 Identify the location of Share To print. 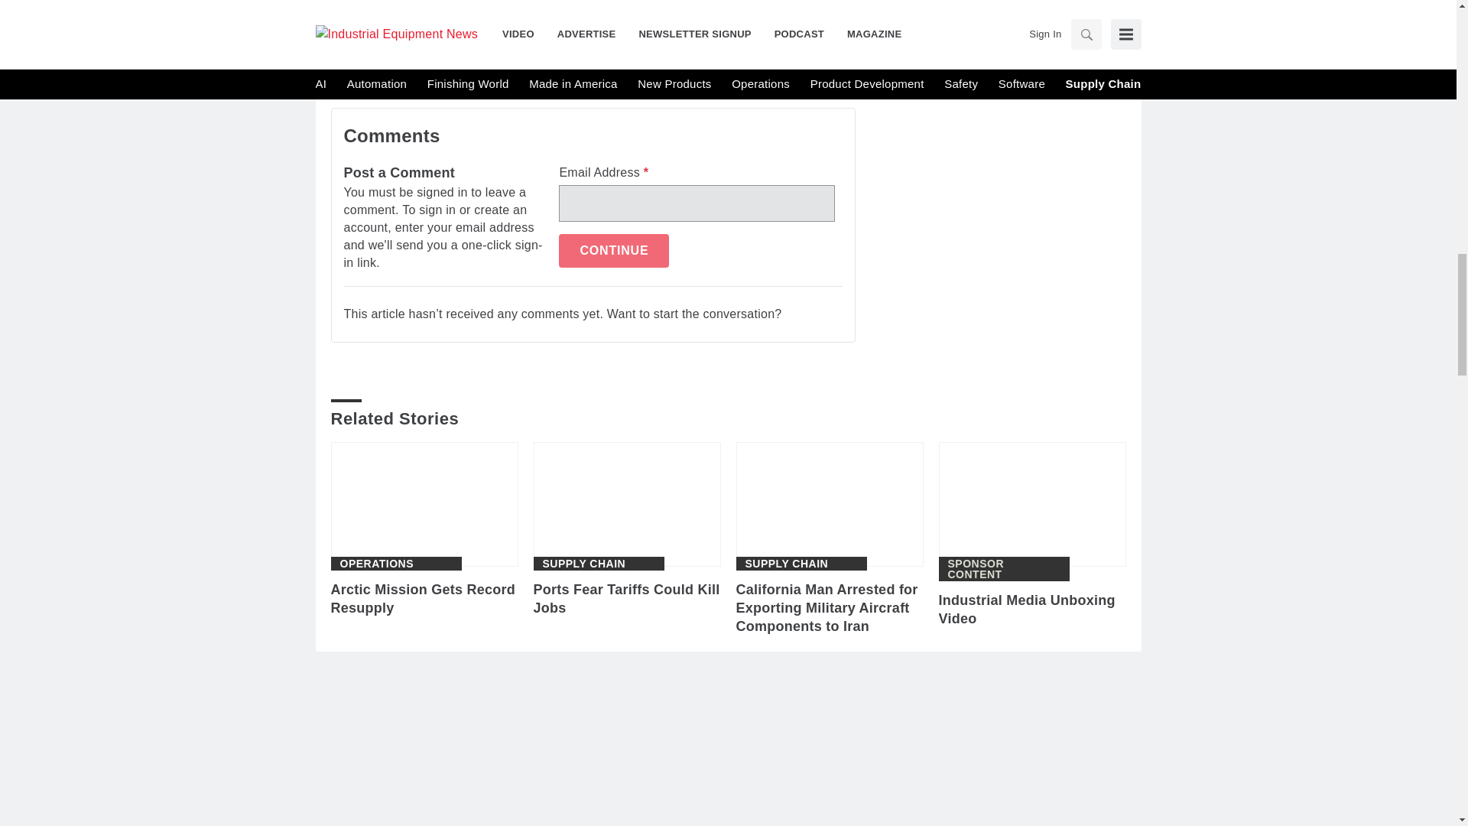
(346, 43).